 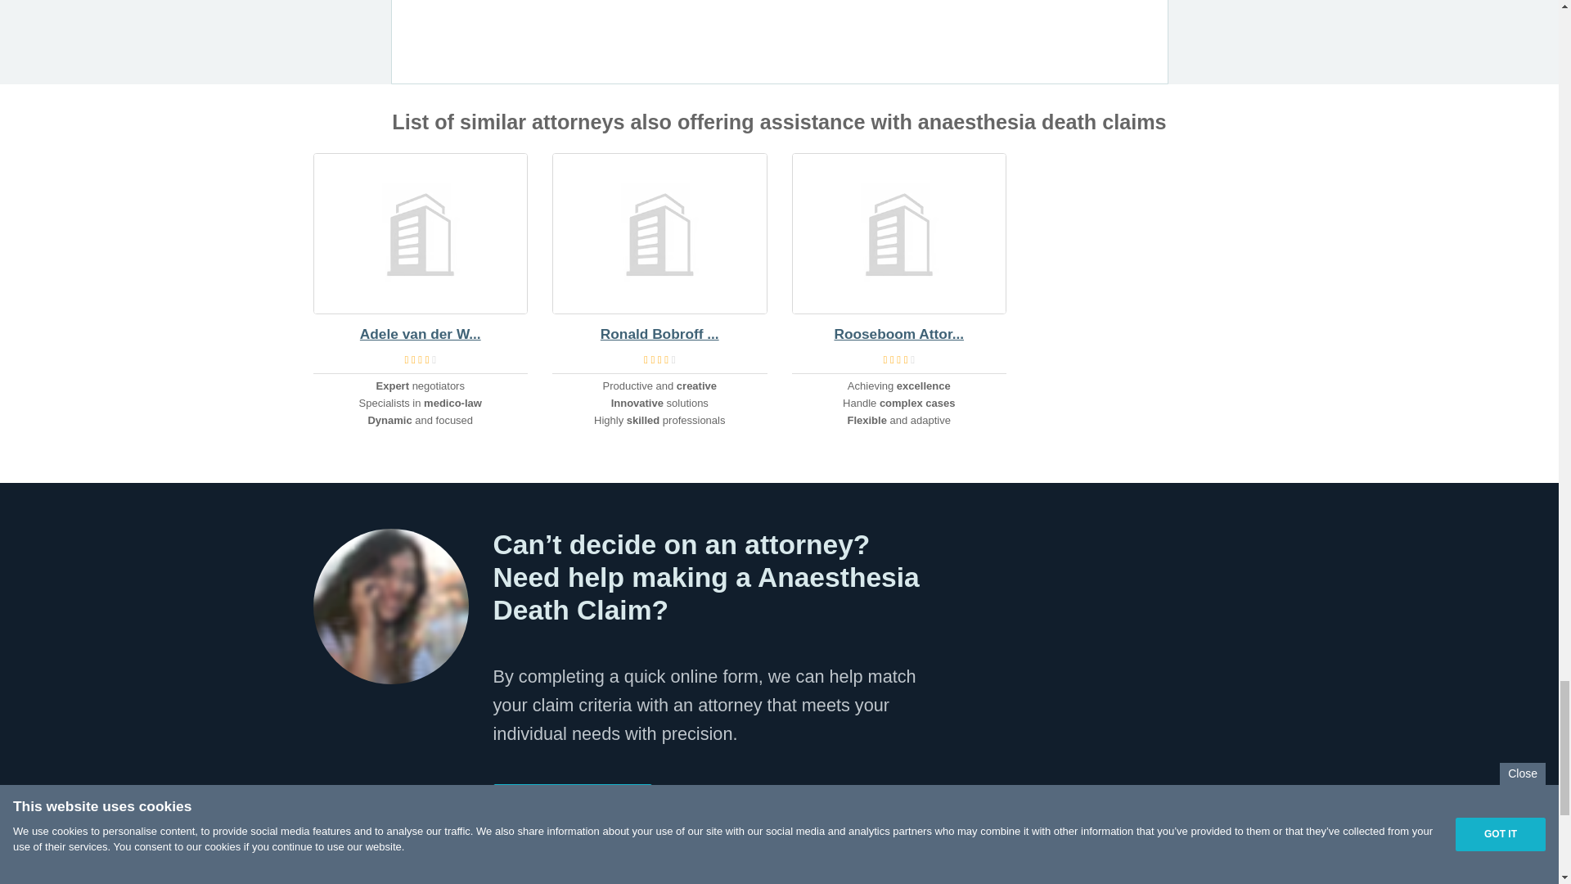 I want to click on Adele van der W..., so click(x=421, y=334).